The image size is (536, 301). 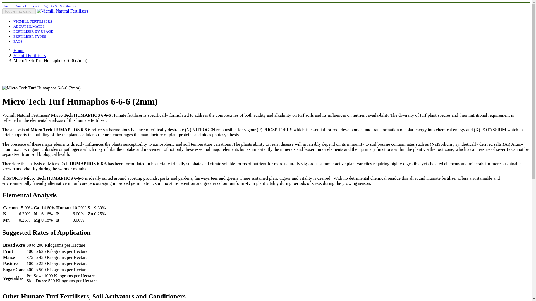 I want to click on FAQS, so click(x=18, y=41).